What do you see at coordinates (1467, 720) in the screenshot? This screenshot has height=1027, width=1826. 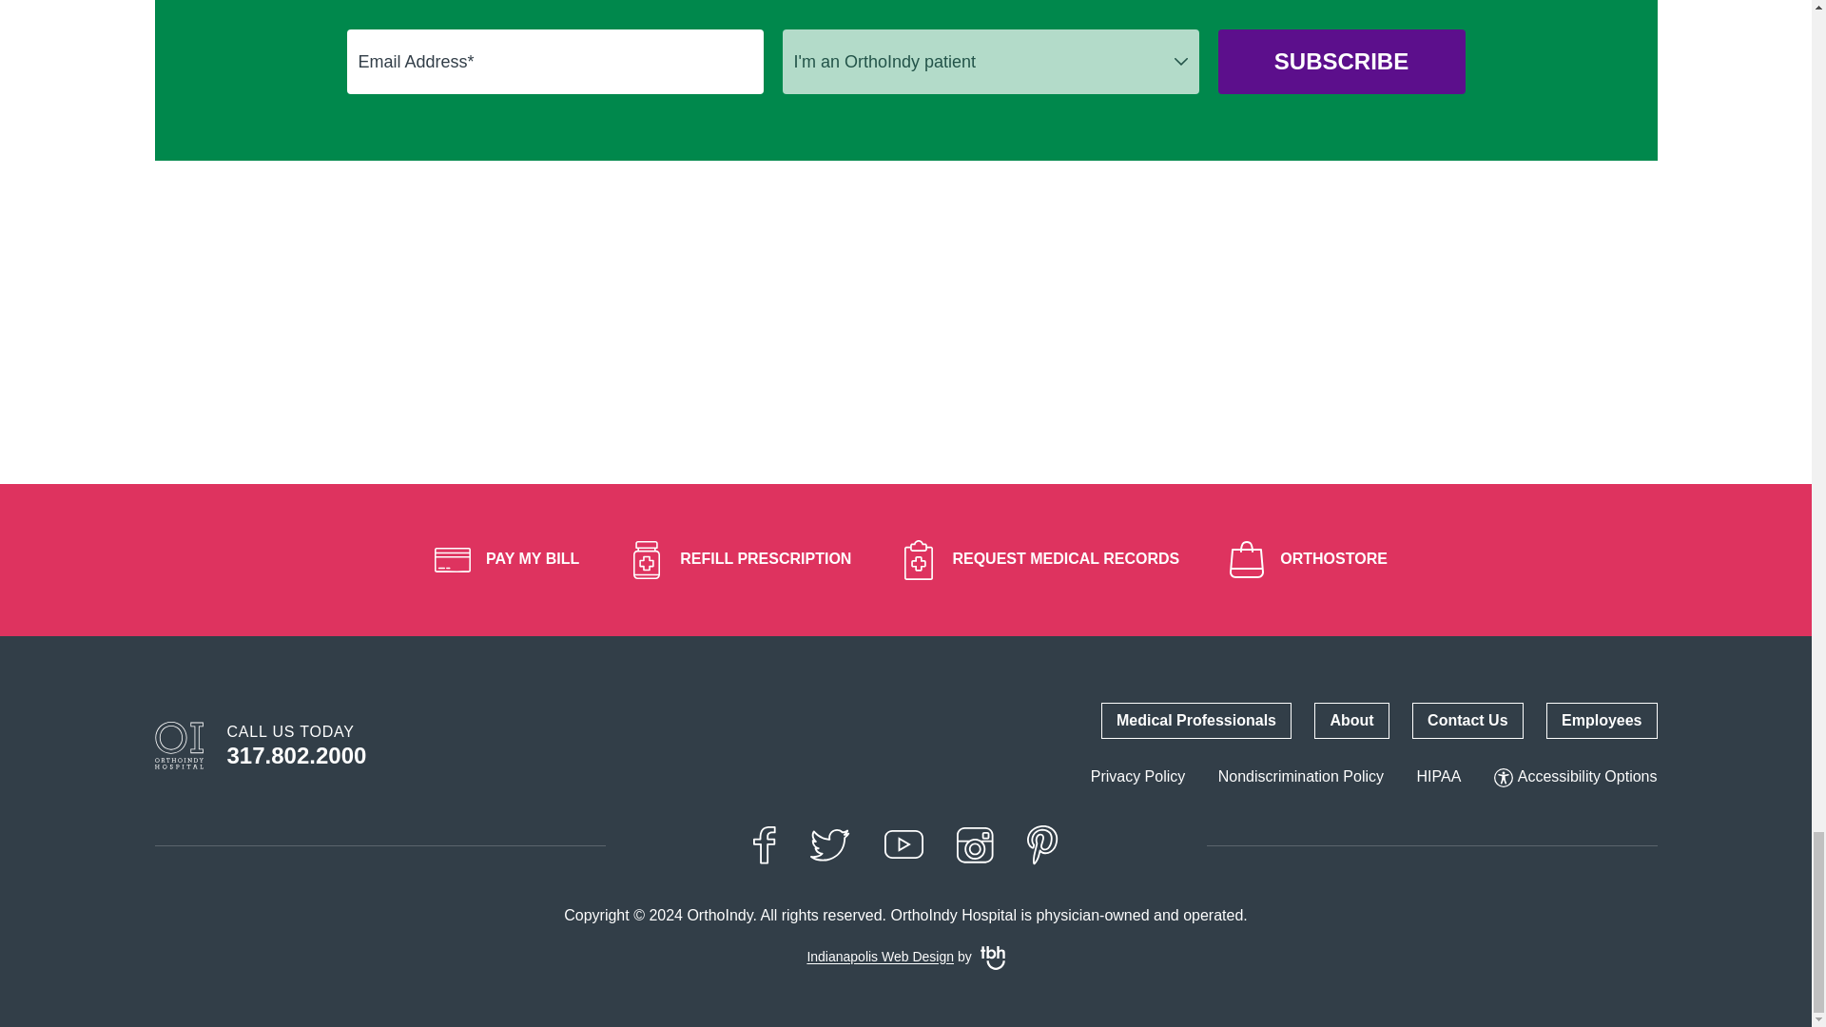 I see `Contact Us` at bounding box center [1467, 720].